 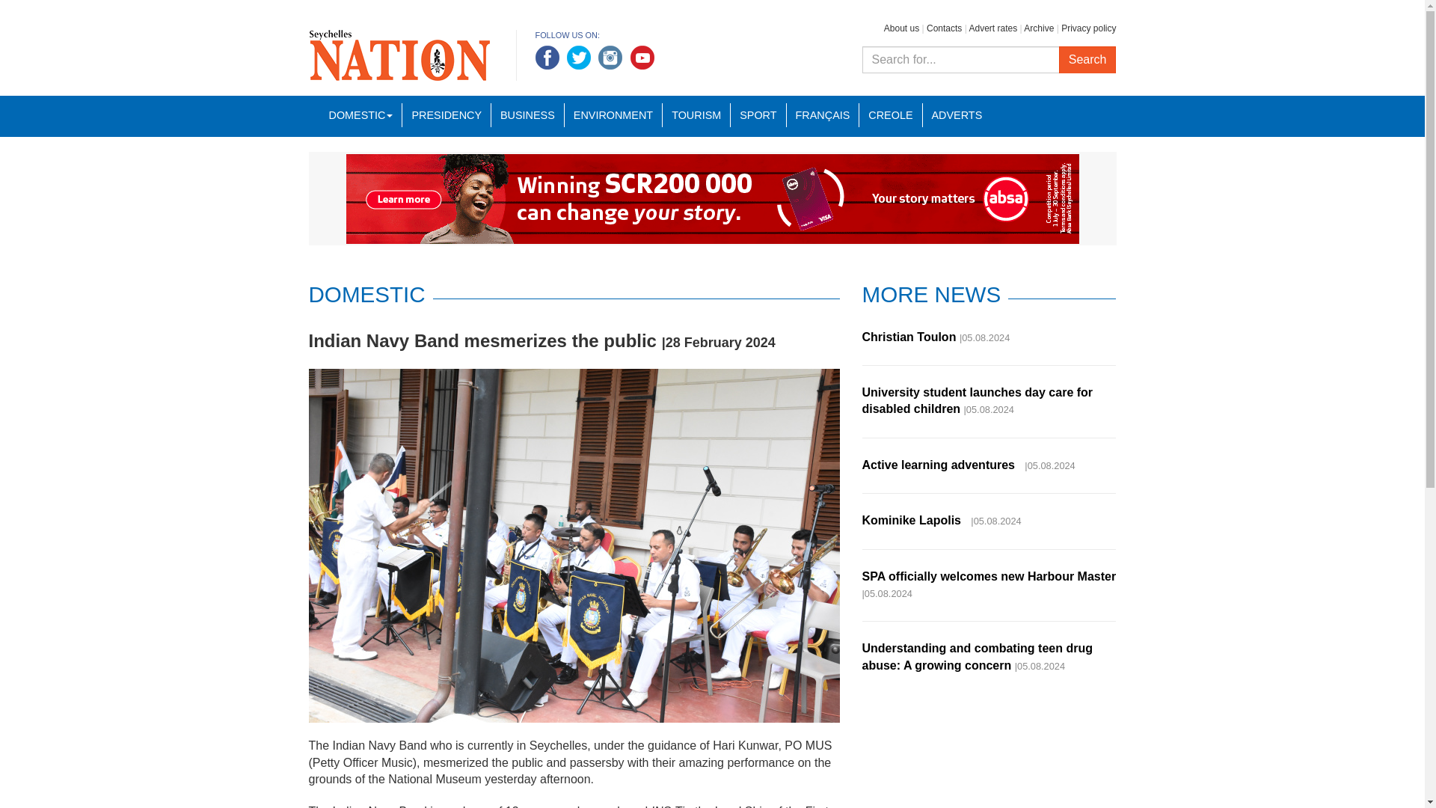 I want to click on DOMESTIC, so click(x=360, y=115).